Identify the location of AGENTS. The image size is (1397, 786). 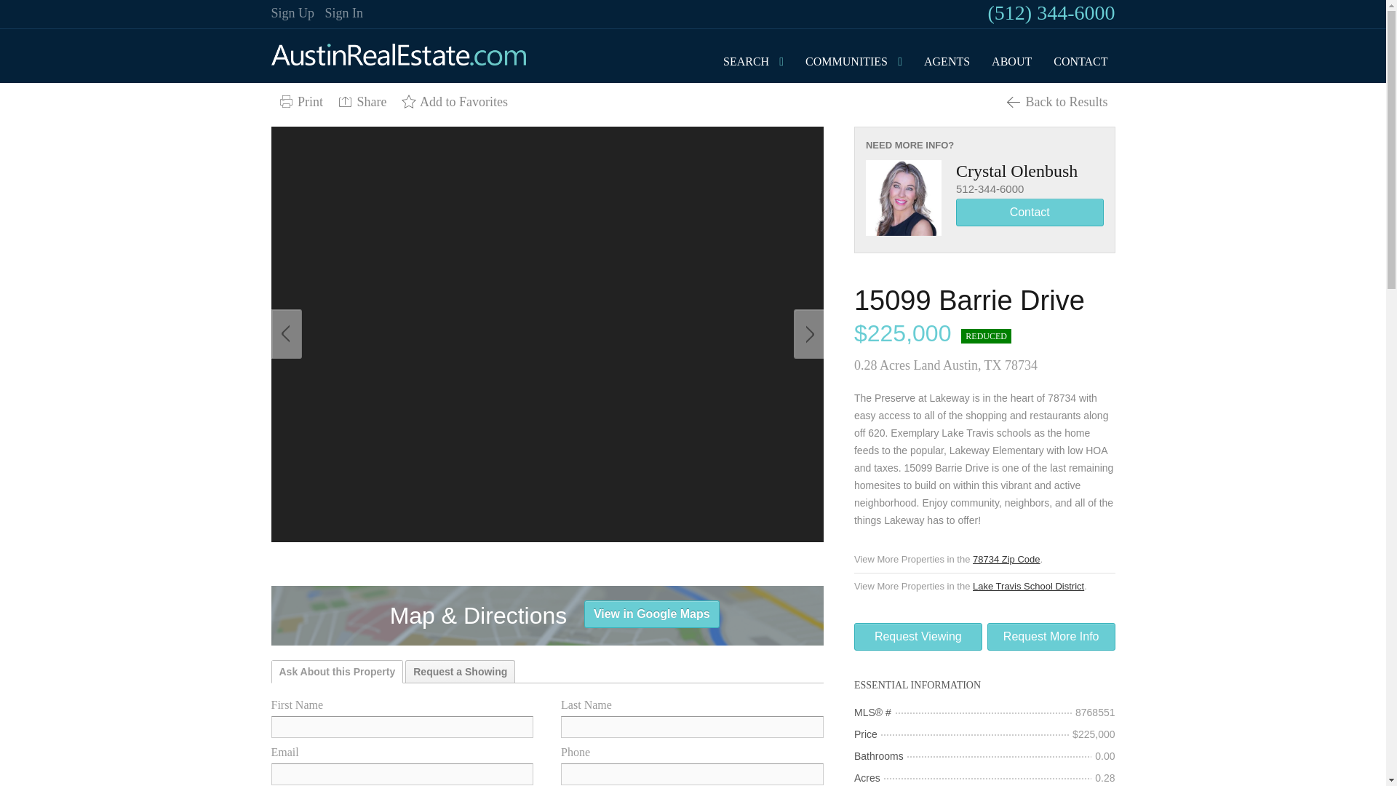
(946, 61).